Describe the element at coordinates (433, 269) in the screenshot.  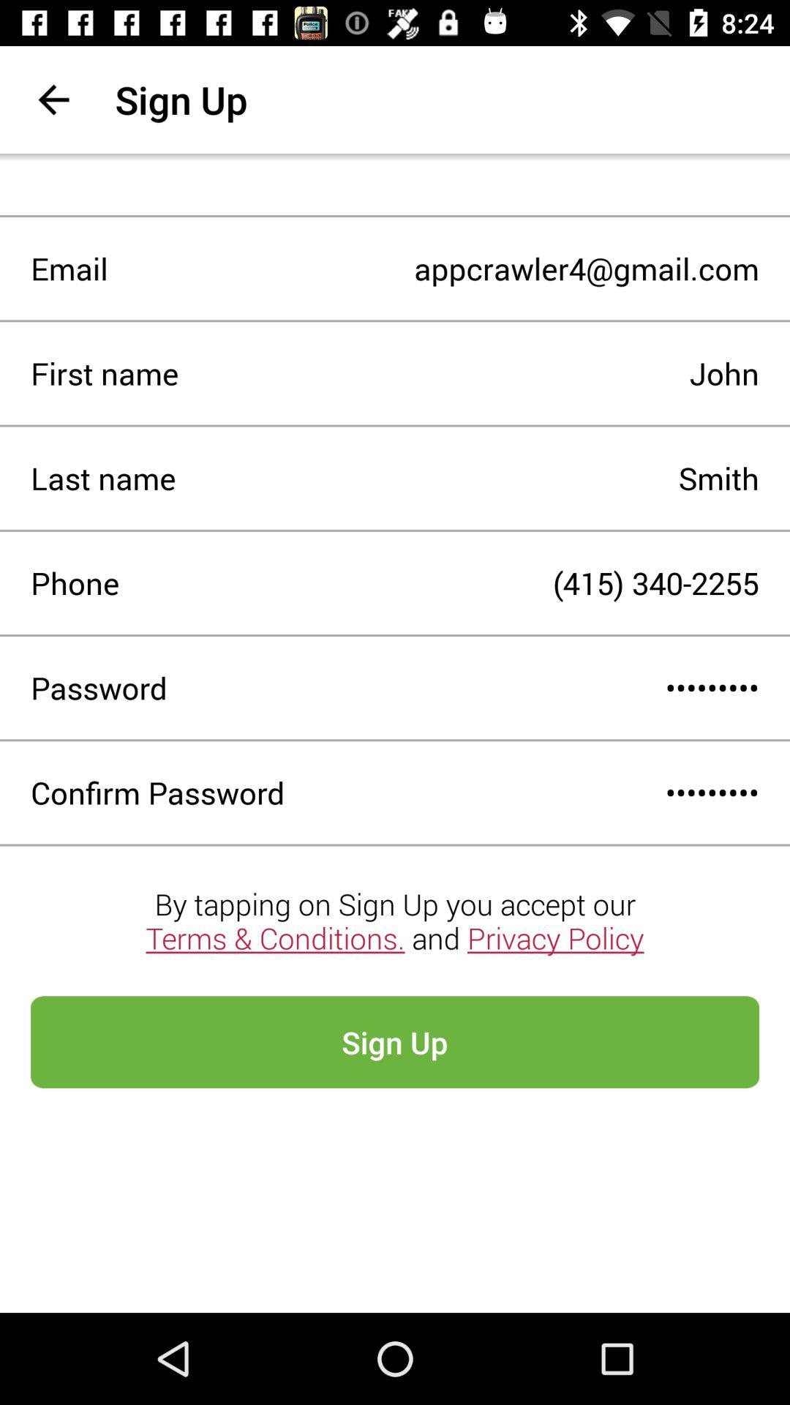
I see `flip until appcrawler4@gmail.com icon` at that location.